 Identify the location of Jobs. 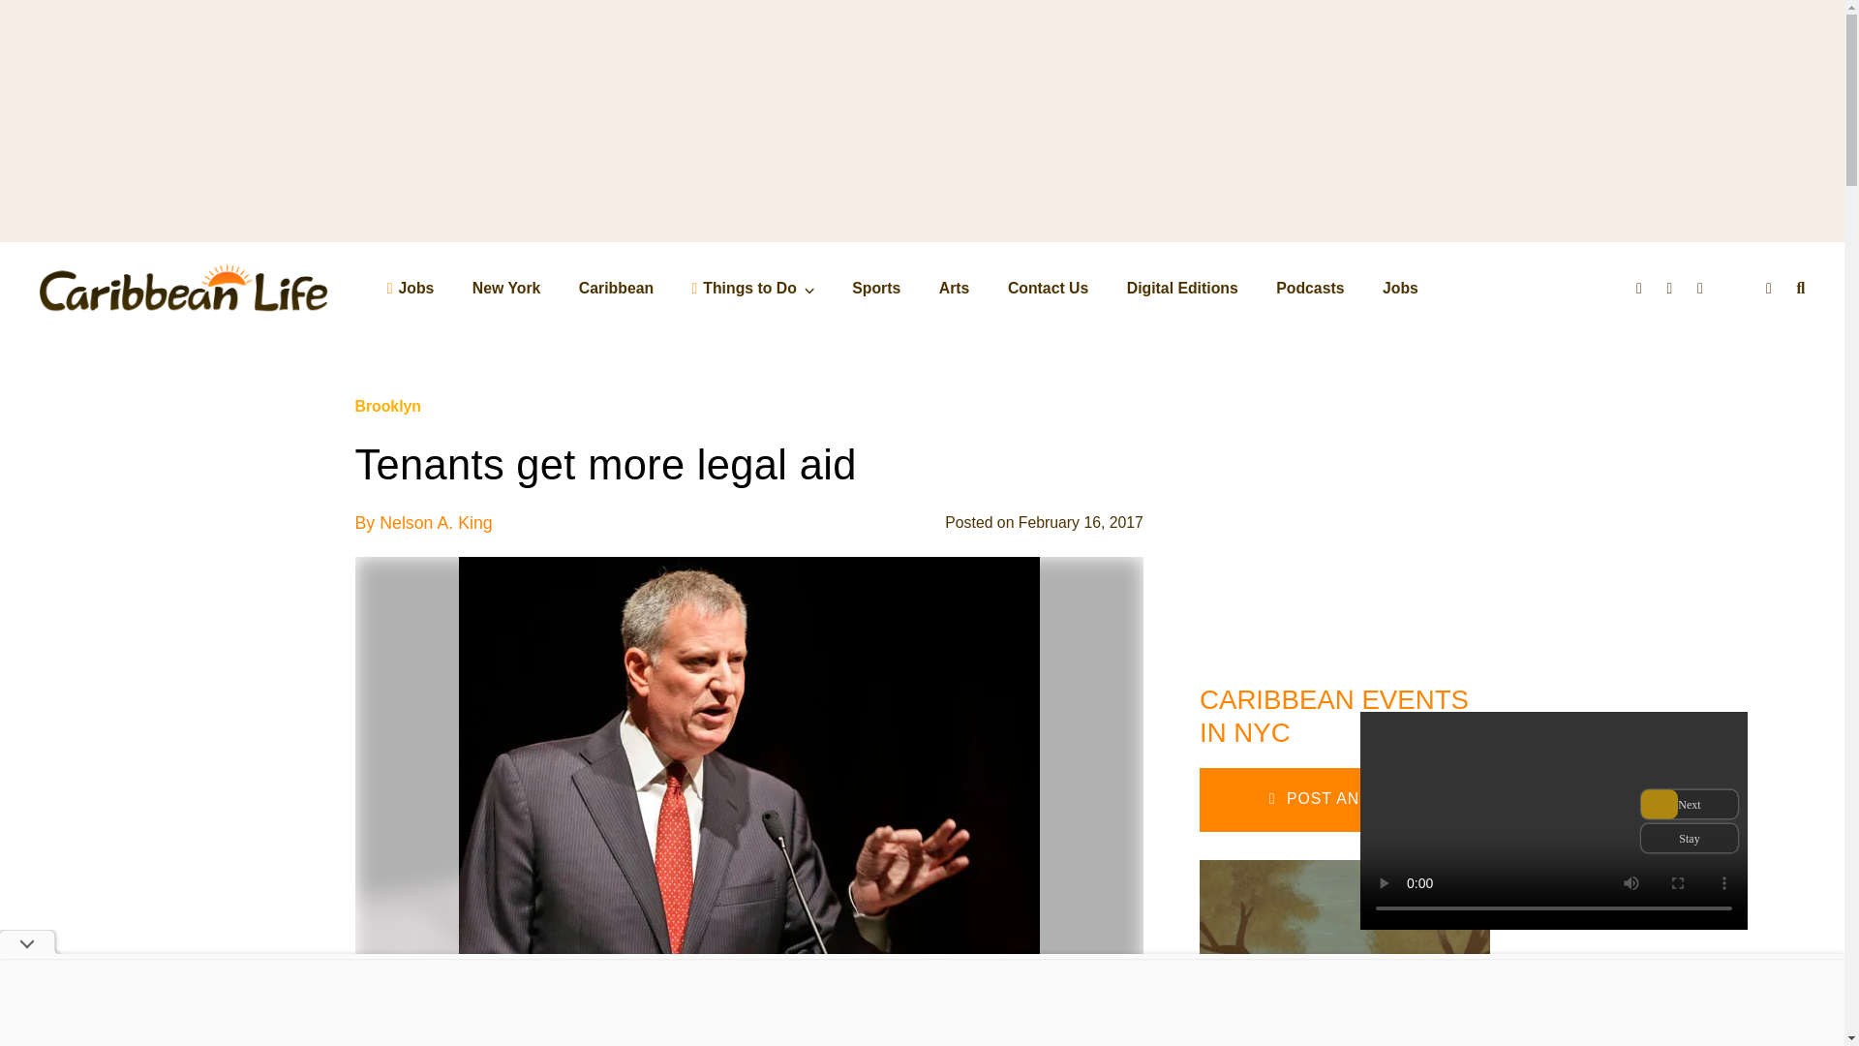
(1400, 288).